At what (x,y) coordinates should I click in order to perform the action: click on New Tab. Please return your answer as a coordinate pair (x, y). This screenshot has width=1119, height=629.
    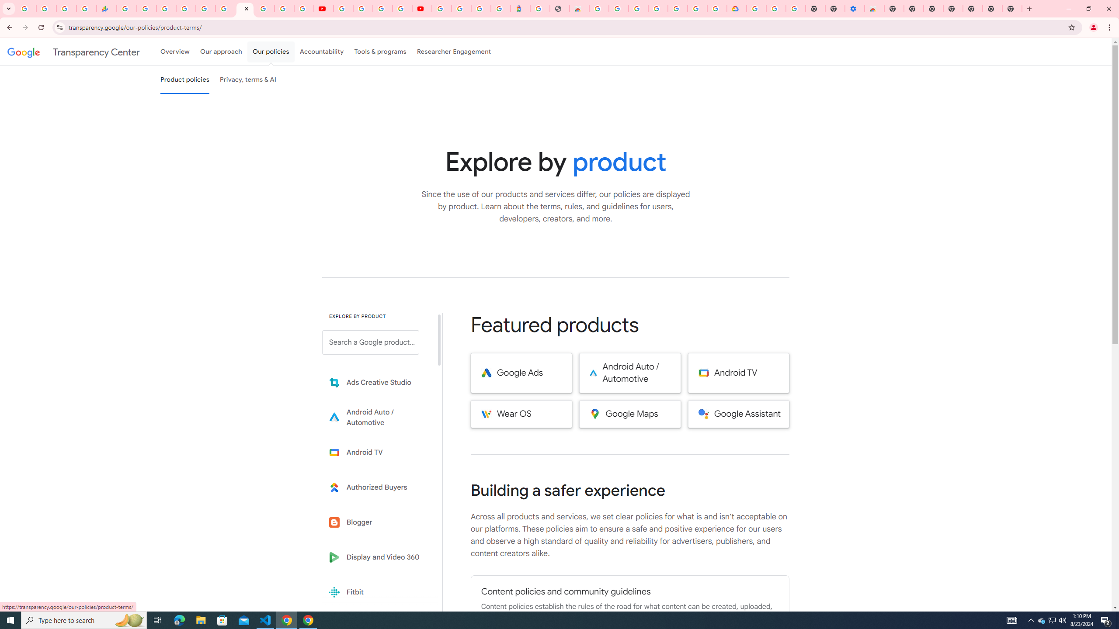
    Looking at the image, I should click on (894, 9).